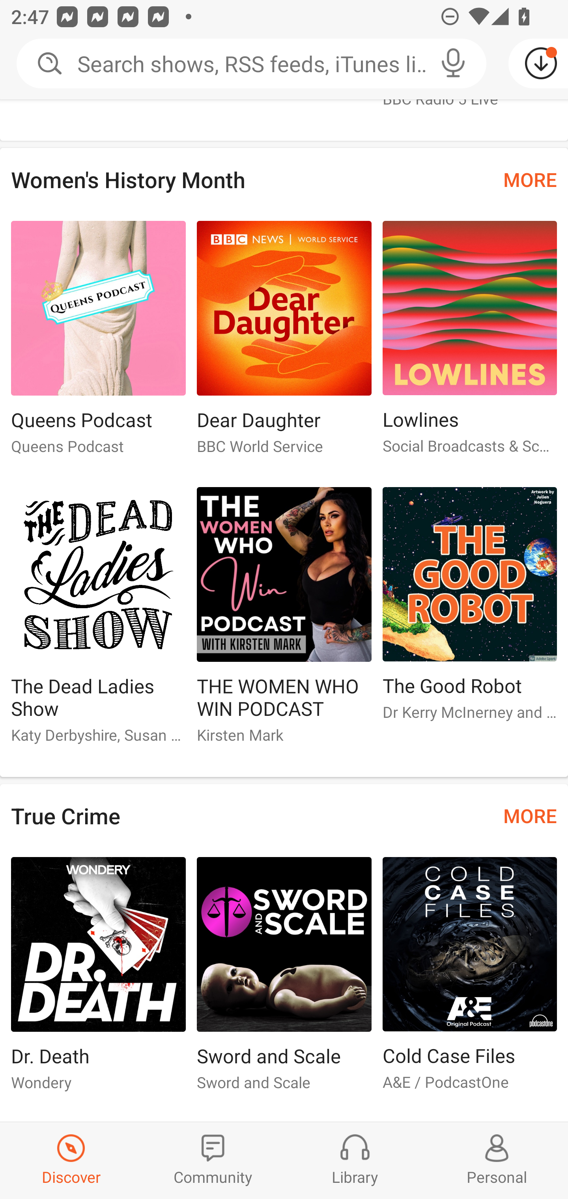  What do you see at coordinates (497, 1160) in the screenshot?
I see `Profiles and Settings Personal` at bounding box center [497, 1160].